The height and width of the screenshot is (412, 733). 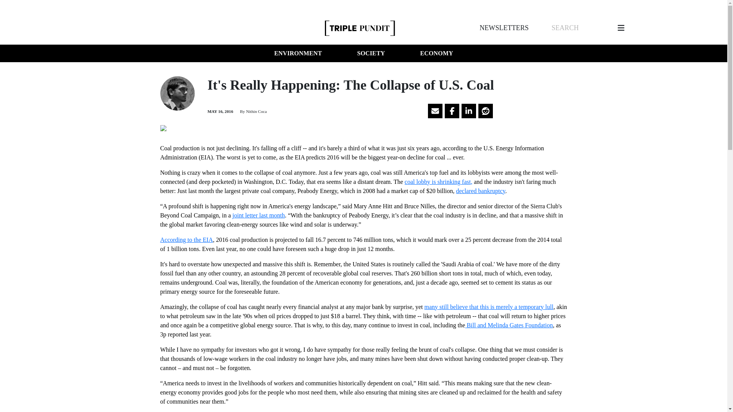 I want to click on coal lobby is shrinking fast,, so click(x=438, y=182).